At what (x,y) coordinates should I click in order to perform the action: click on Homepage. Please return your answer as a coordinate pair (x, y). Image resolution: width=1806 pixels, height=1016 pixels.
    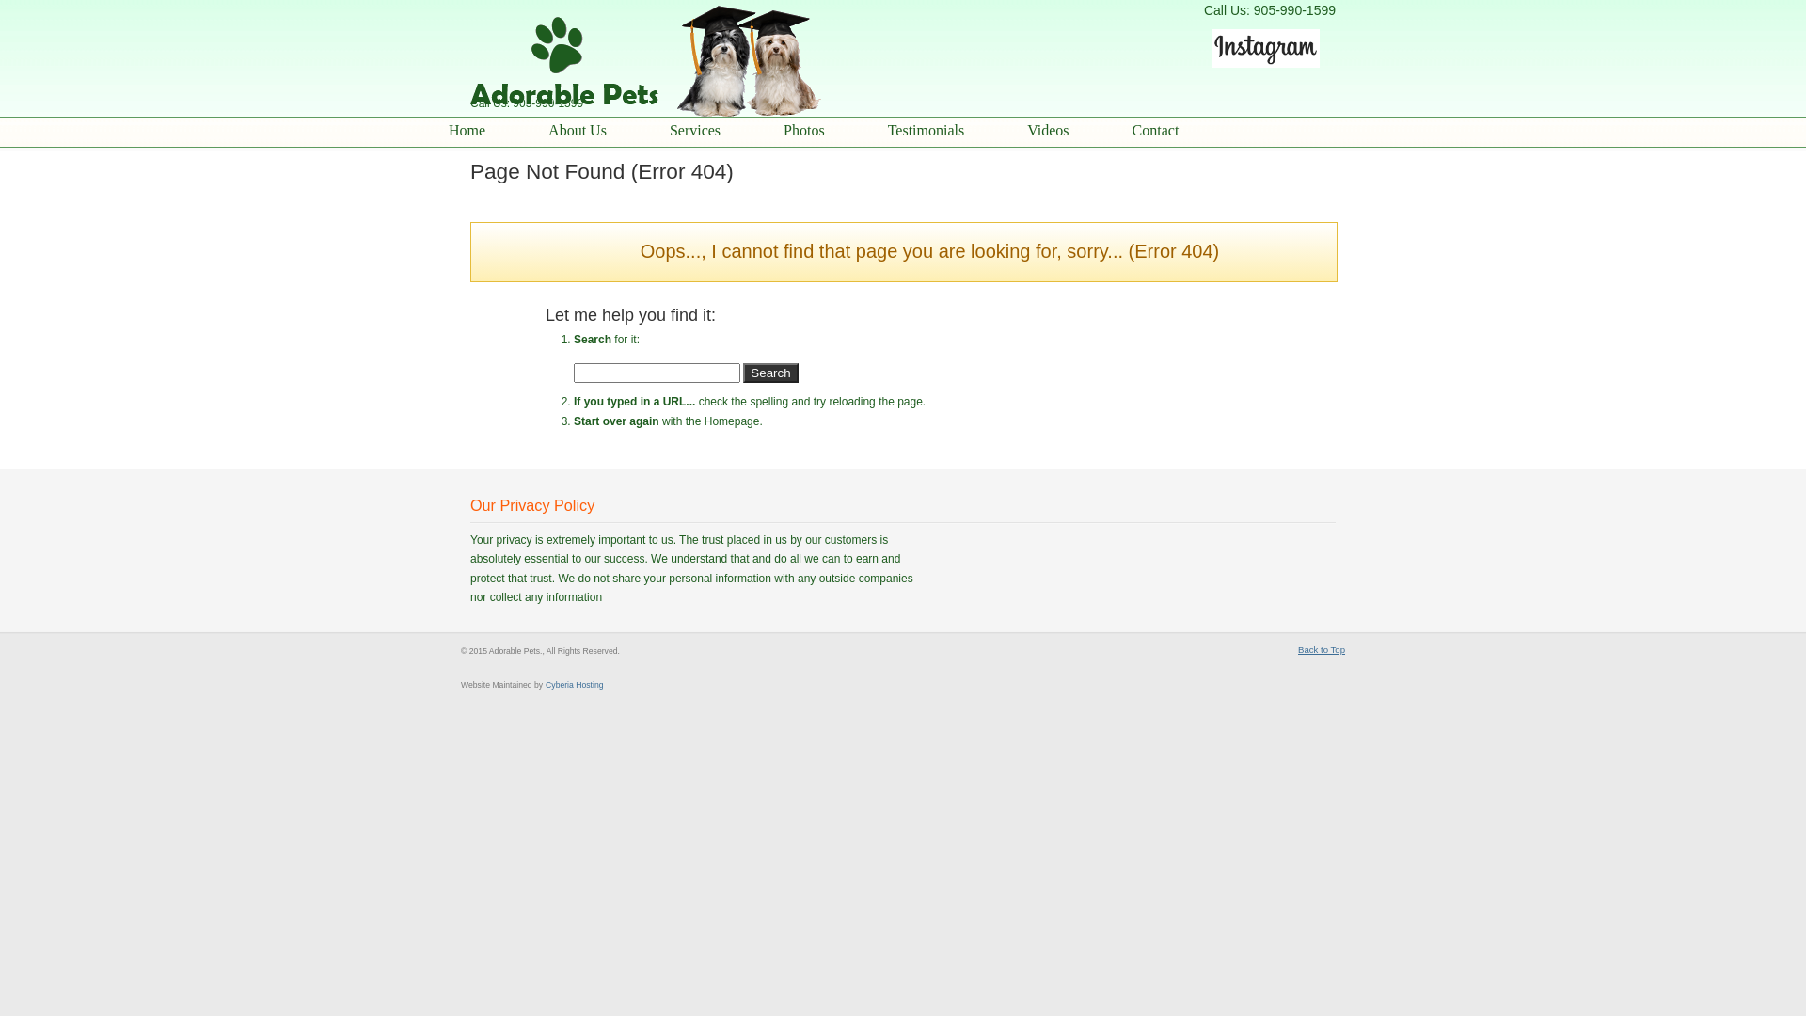
    Looking at the image, I should click on (732, 421).